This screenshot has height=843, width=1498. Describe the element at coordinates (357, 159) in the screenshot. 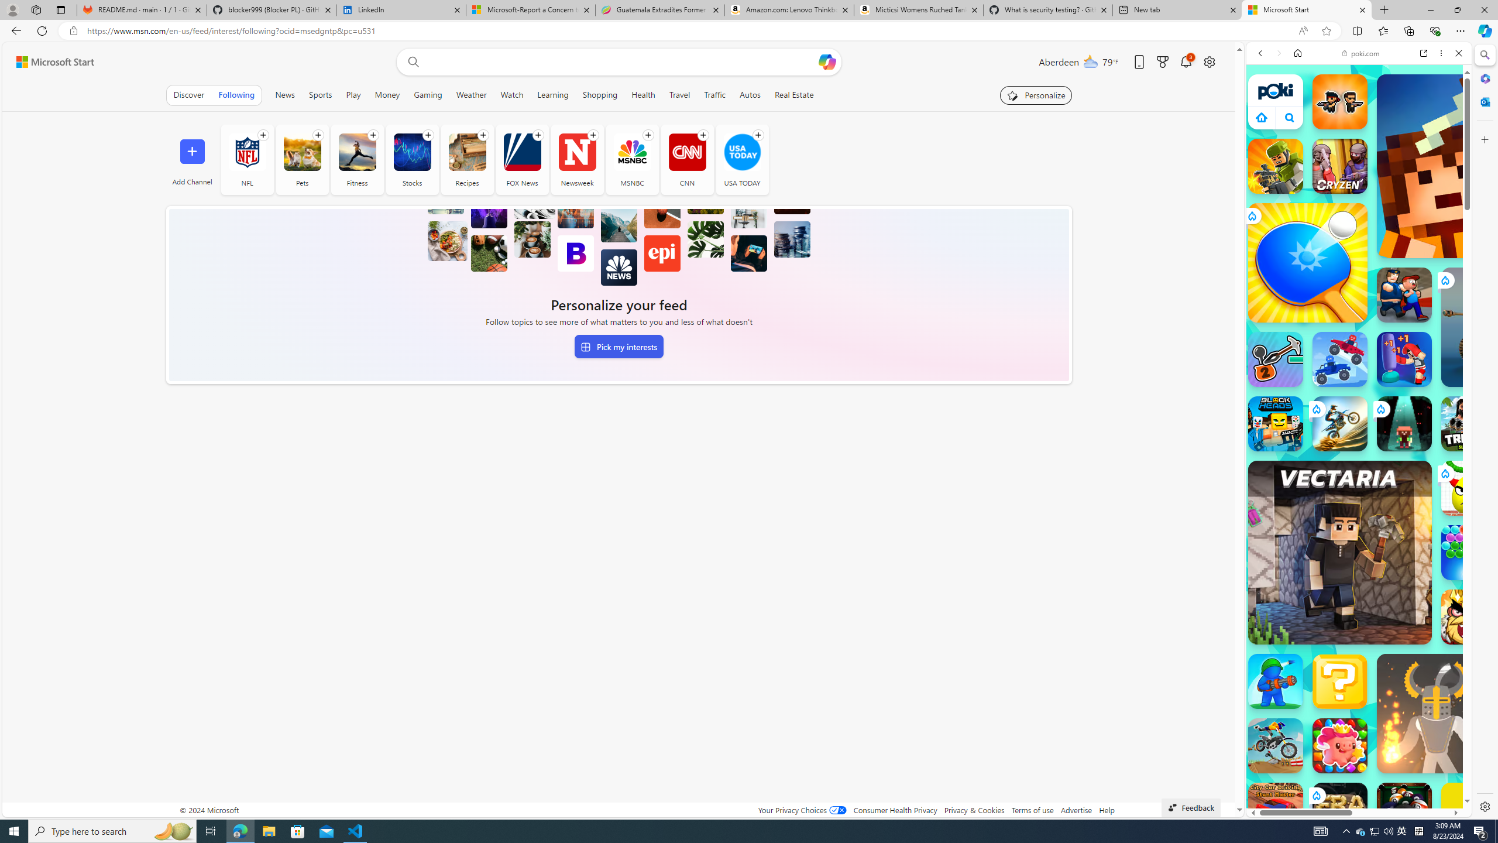

I see `Fitness` at that location.